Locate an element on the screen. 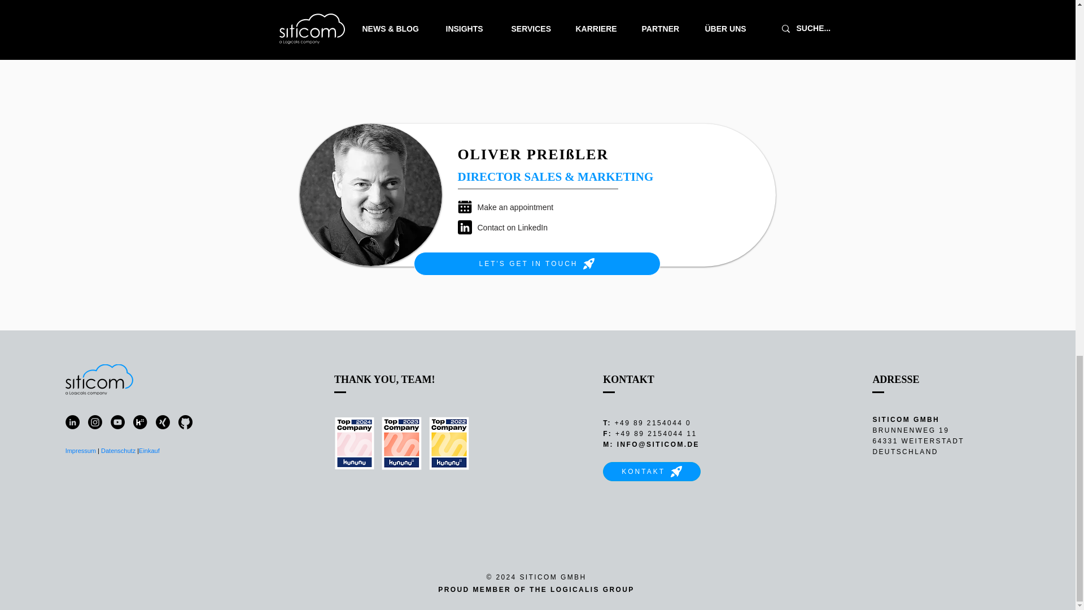  Contact on LinkedIn is located at coordinates (523, 227).